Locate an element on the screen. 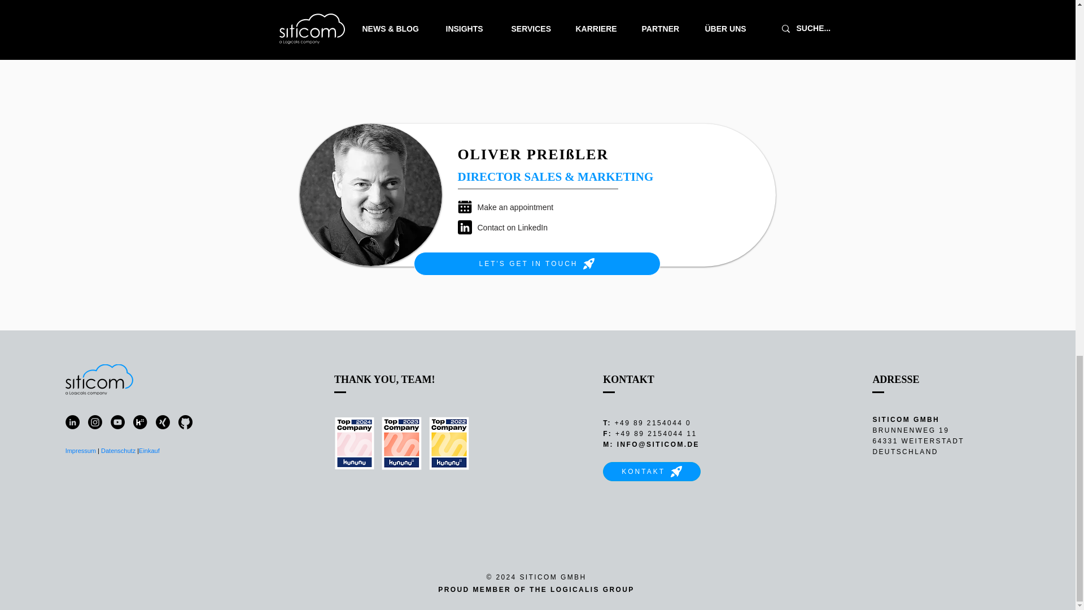  Contact on LinkedIn is located at coordinates (523, 227).